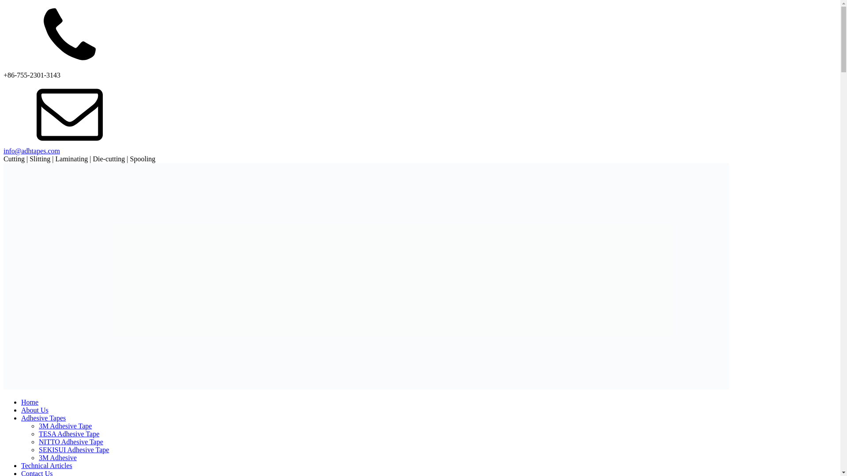  I want to click on Home, so click(30, 402).